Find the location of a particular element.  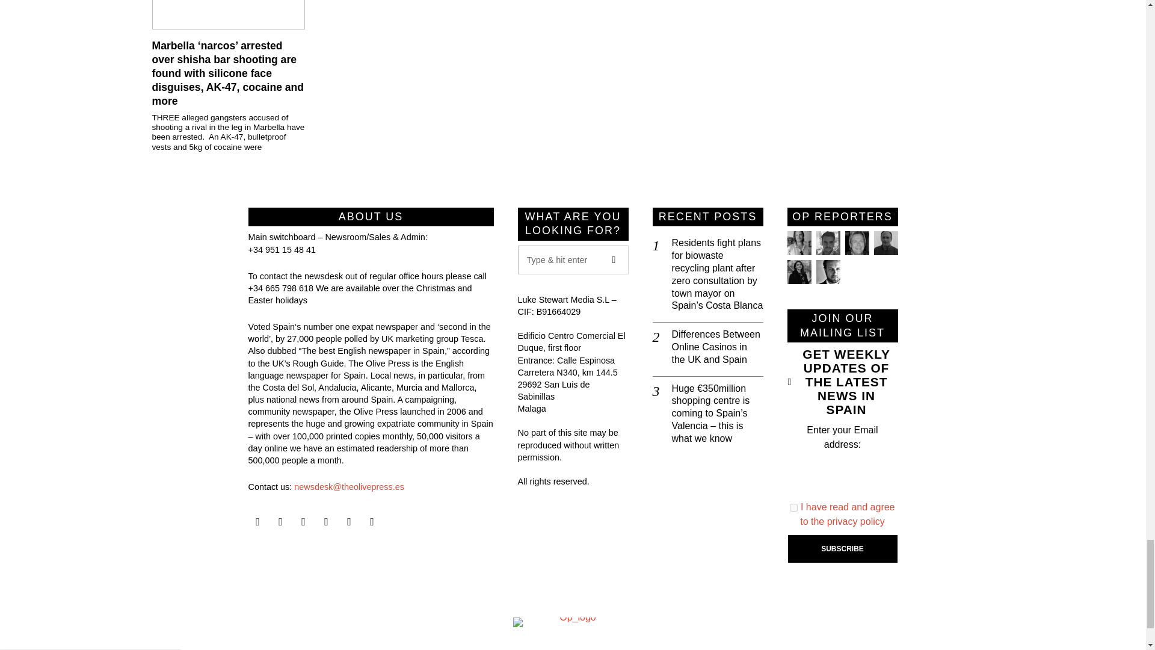

1 is located at coordinates (794, 507).